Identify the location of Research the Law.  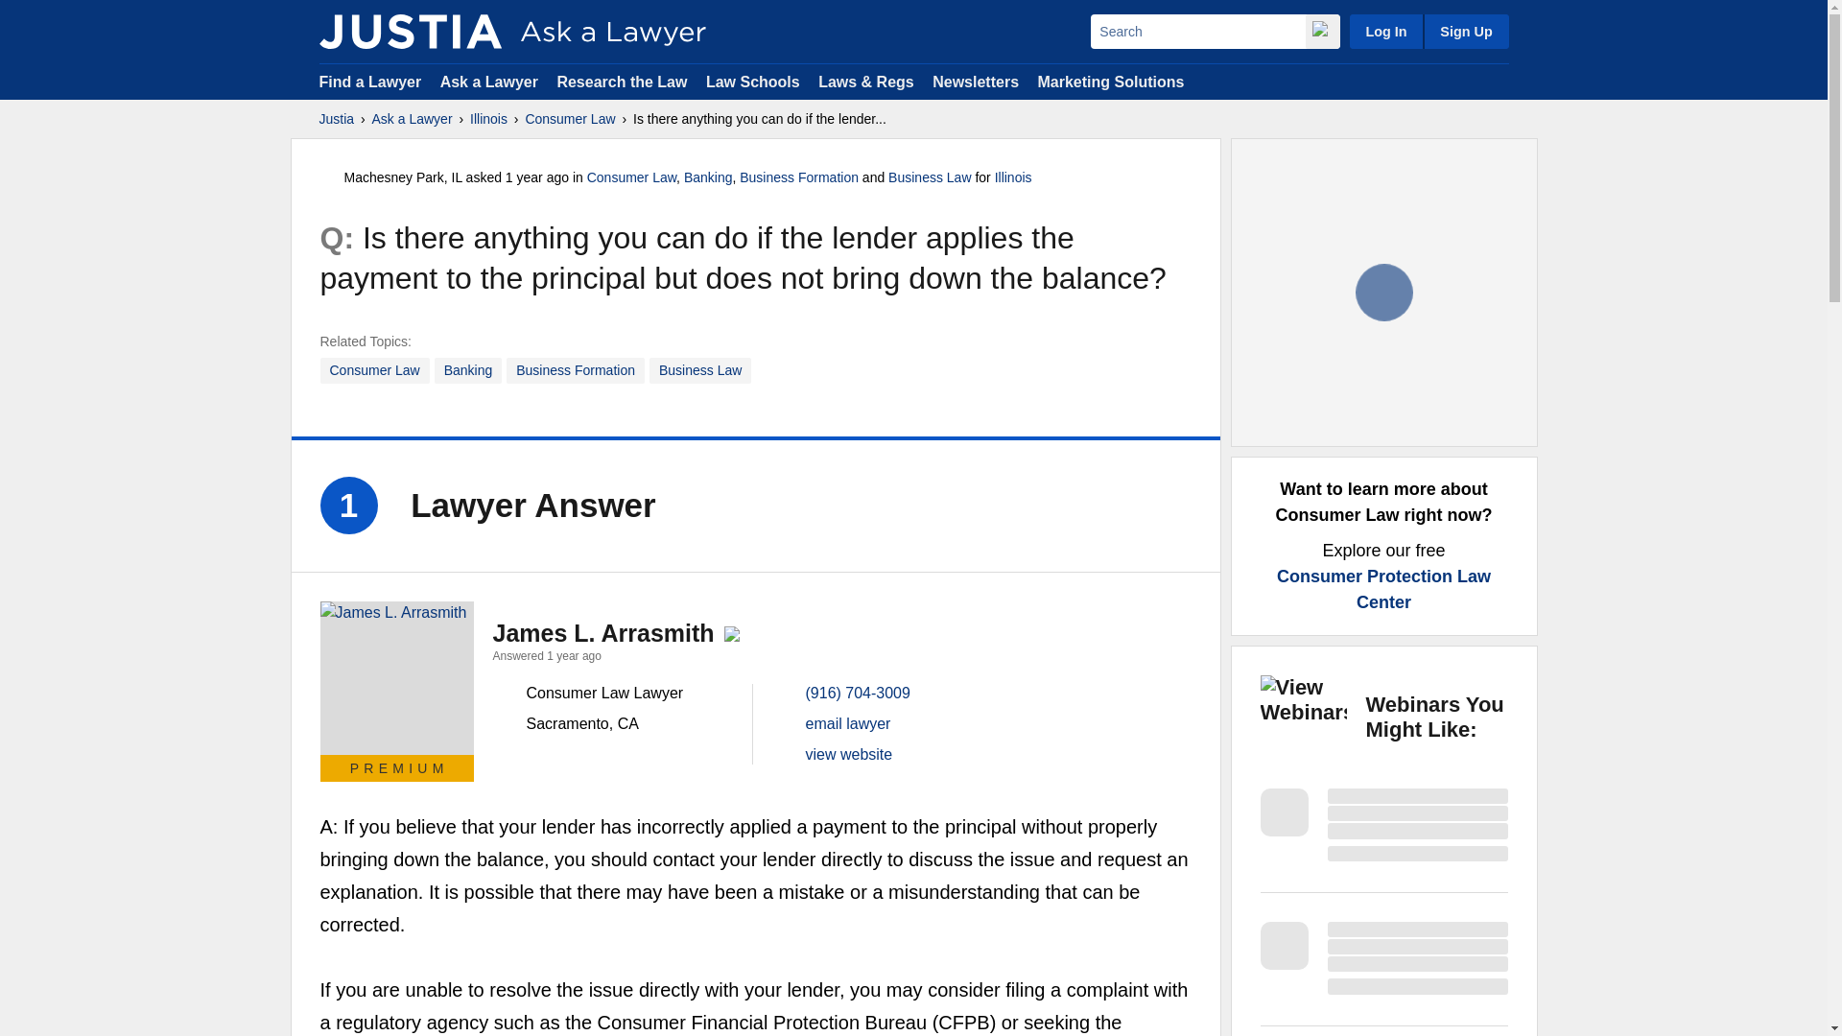
(622, 81).